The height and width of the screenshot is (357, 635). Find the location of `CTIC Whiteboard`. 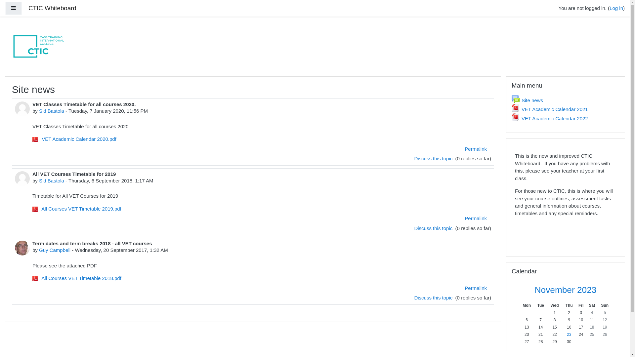

CTIC Whiteboard is located at coordinates (52, 9).